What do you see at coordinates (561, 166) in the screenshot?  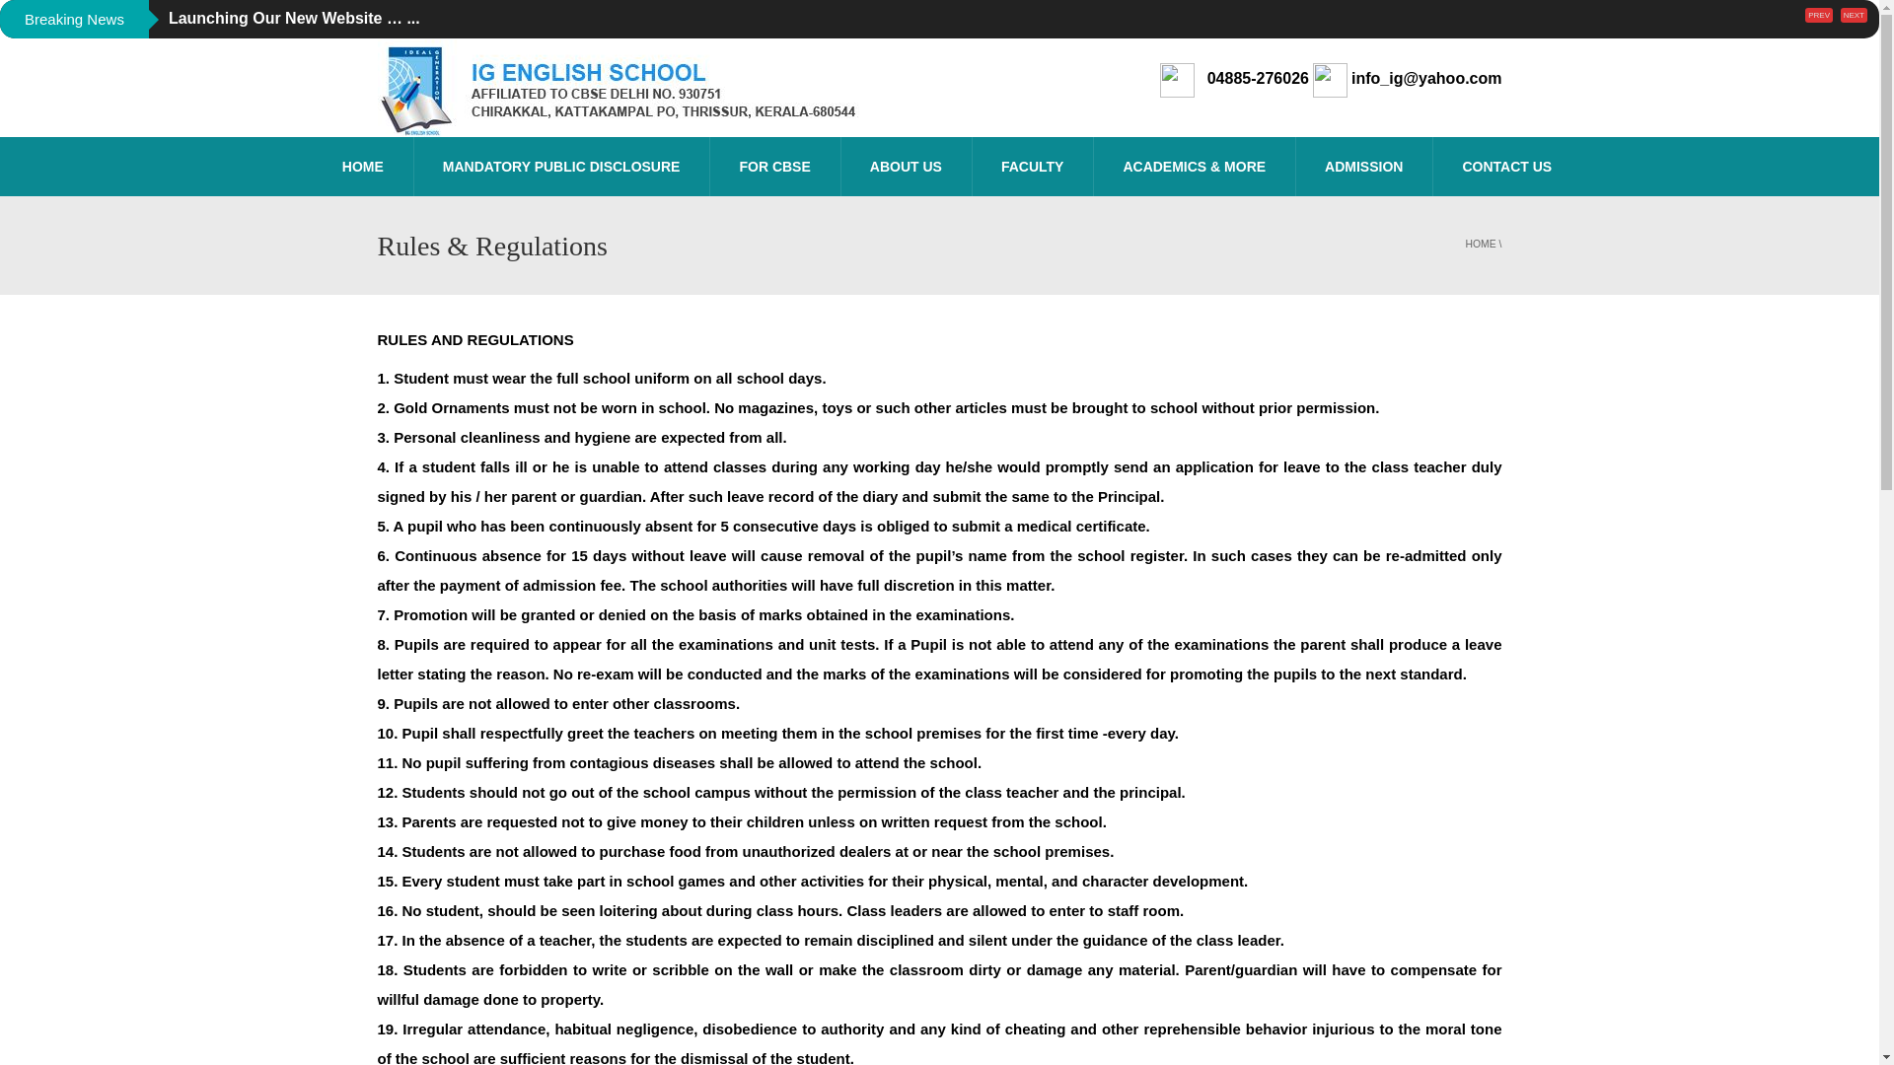 I see `MANDATORY PUBLIC DISCLOSURE` at bounding box center [561, 166].